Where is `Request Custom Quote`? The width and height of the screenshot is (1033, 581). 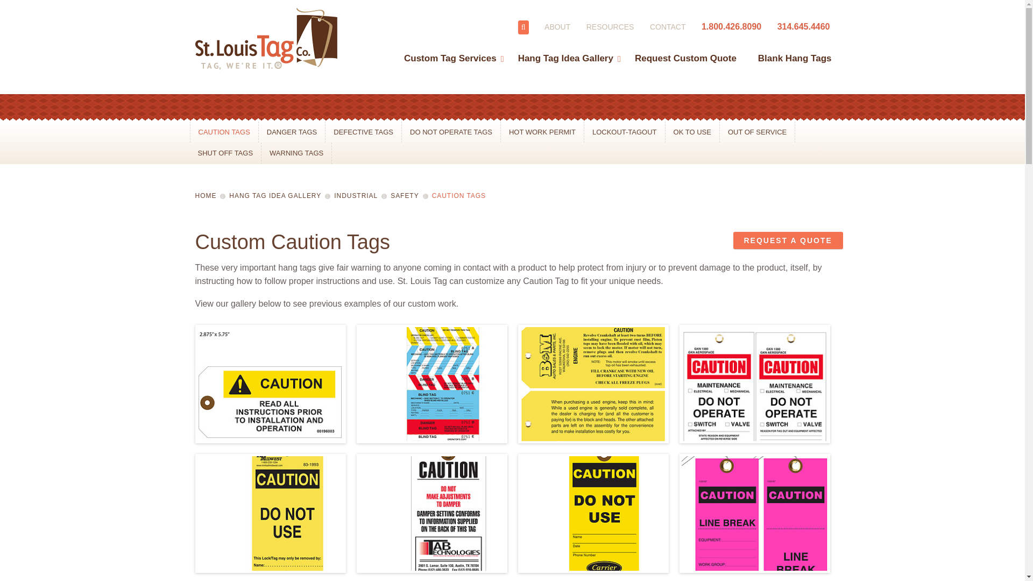
Request Custom Quote is located at coordinates (685, 49).